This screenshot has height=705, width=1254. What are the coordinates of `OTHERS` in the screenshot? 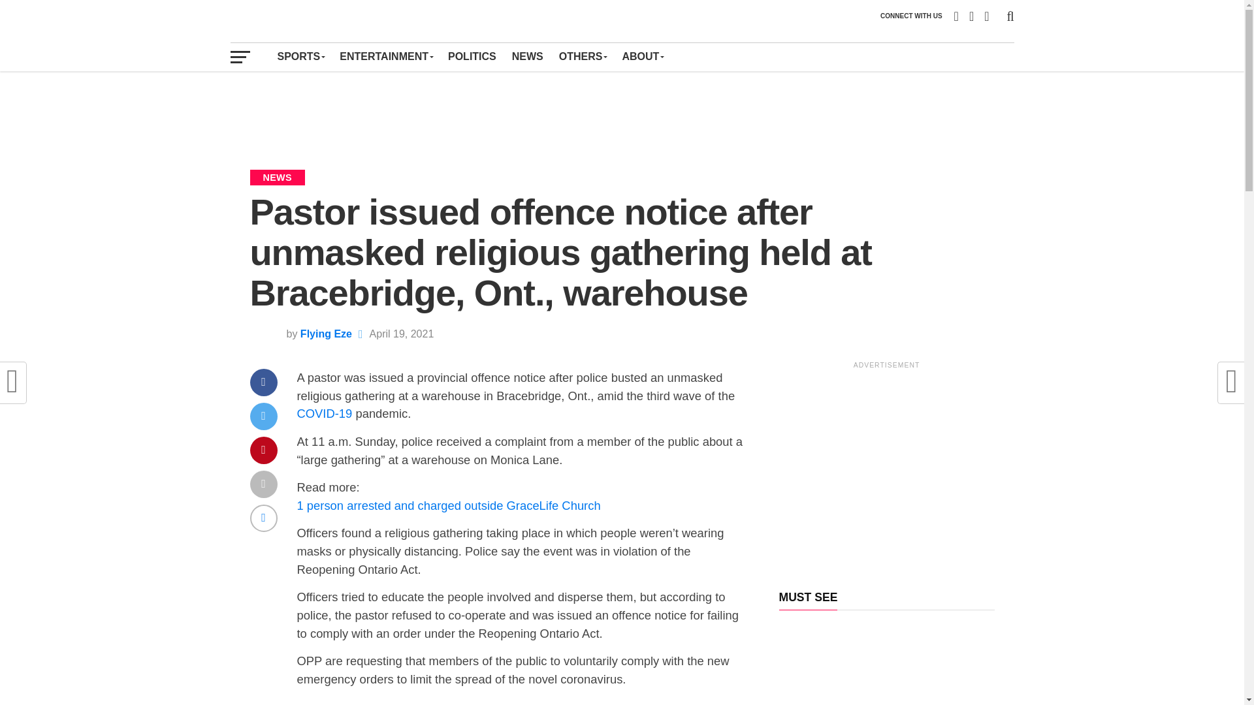 It's located at (583, 56).